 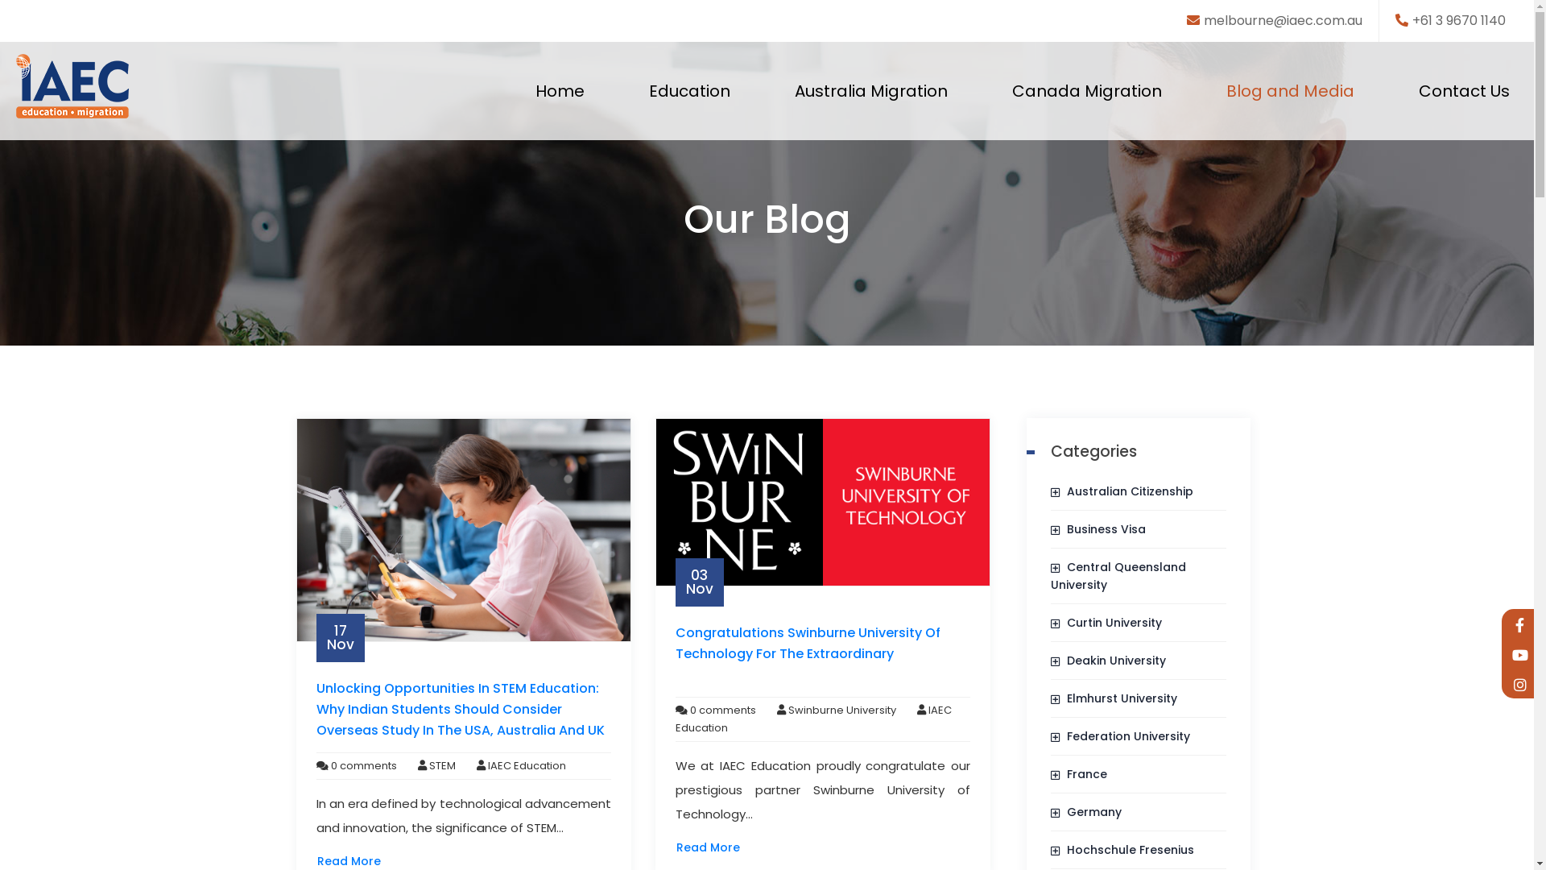 I want to click on IAEC, so click(x=72, y=86).